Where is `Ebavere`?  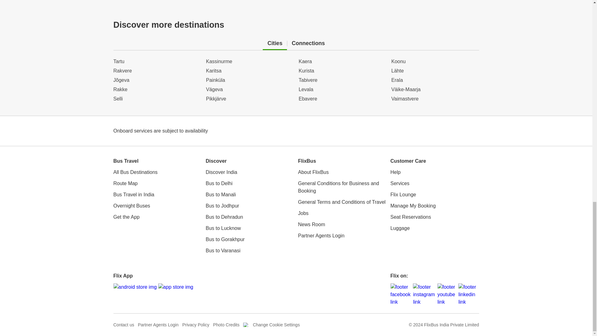
Ebavere is located at coordinates (342, 61).